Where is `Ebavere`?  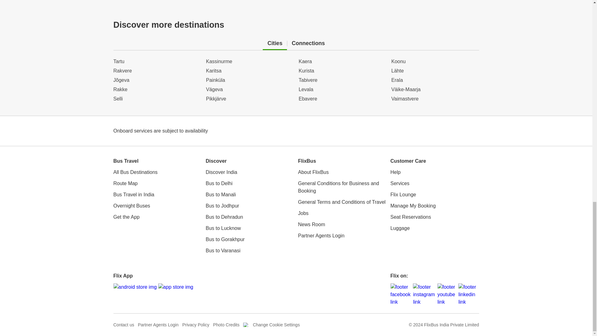
Ebavere is located at coordinates (342, 61).